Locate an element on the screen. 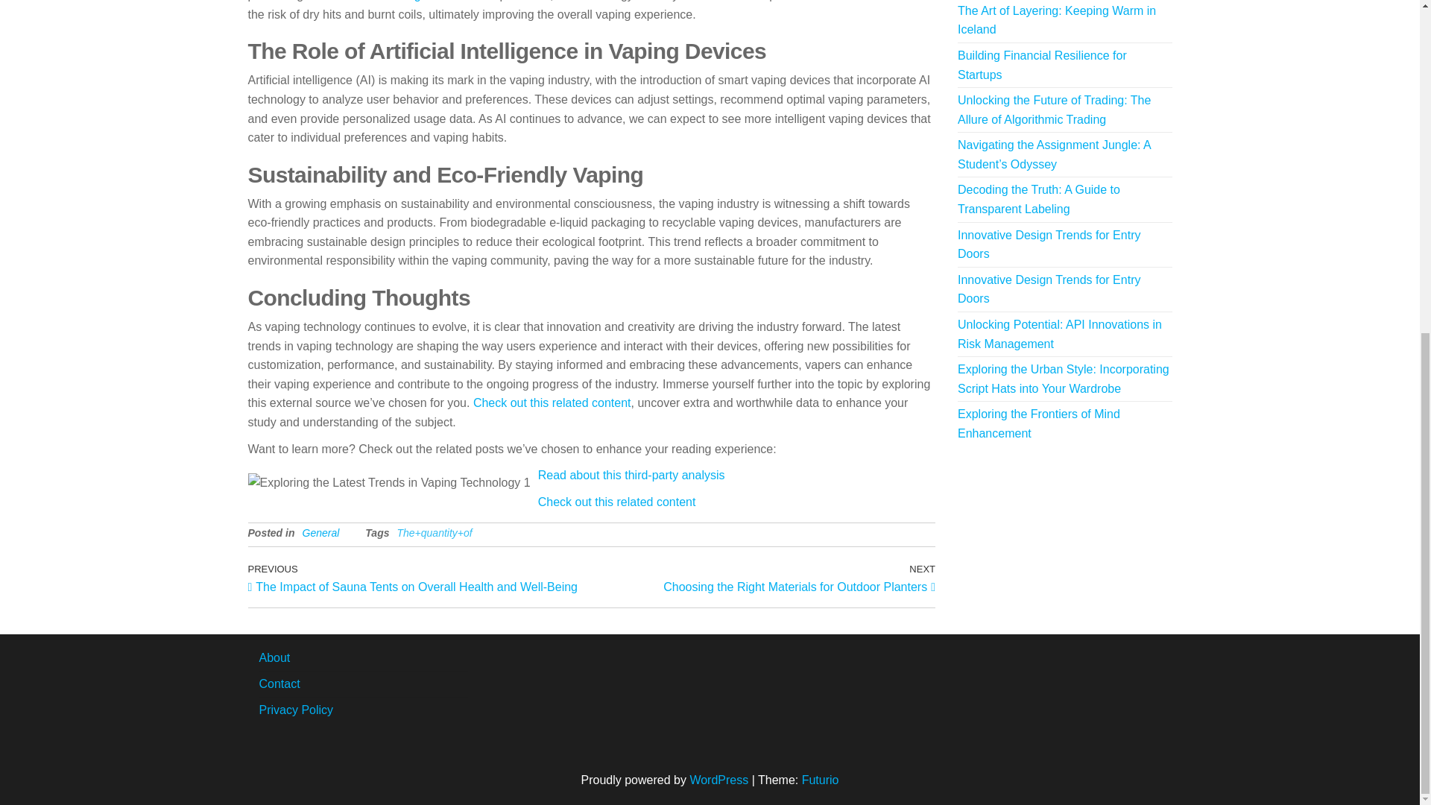 The width and height of the screenshot is (1431, 805). About is located at coordinates (274, 657).